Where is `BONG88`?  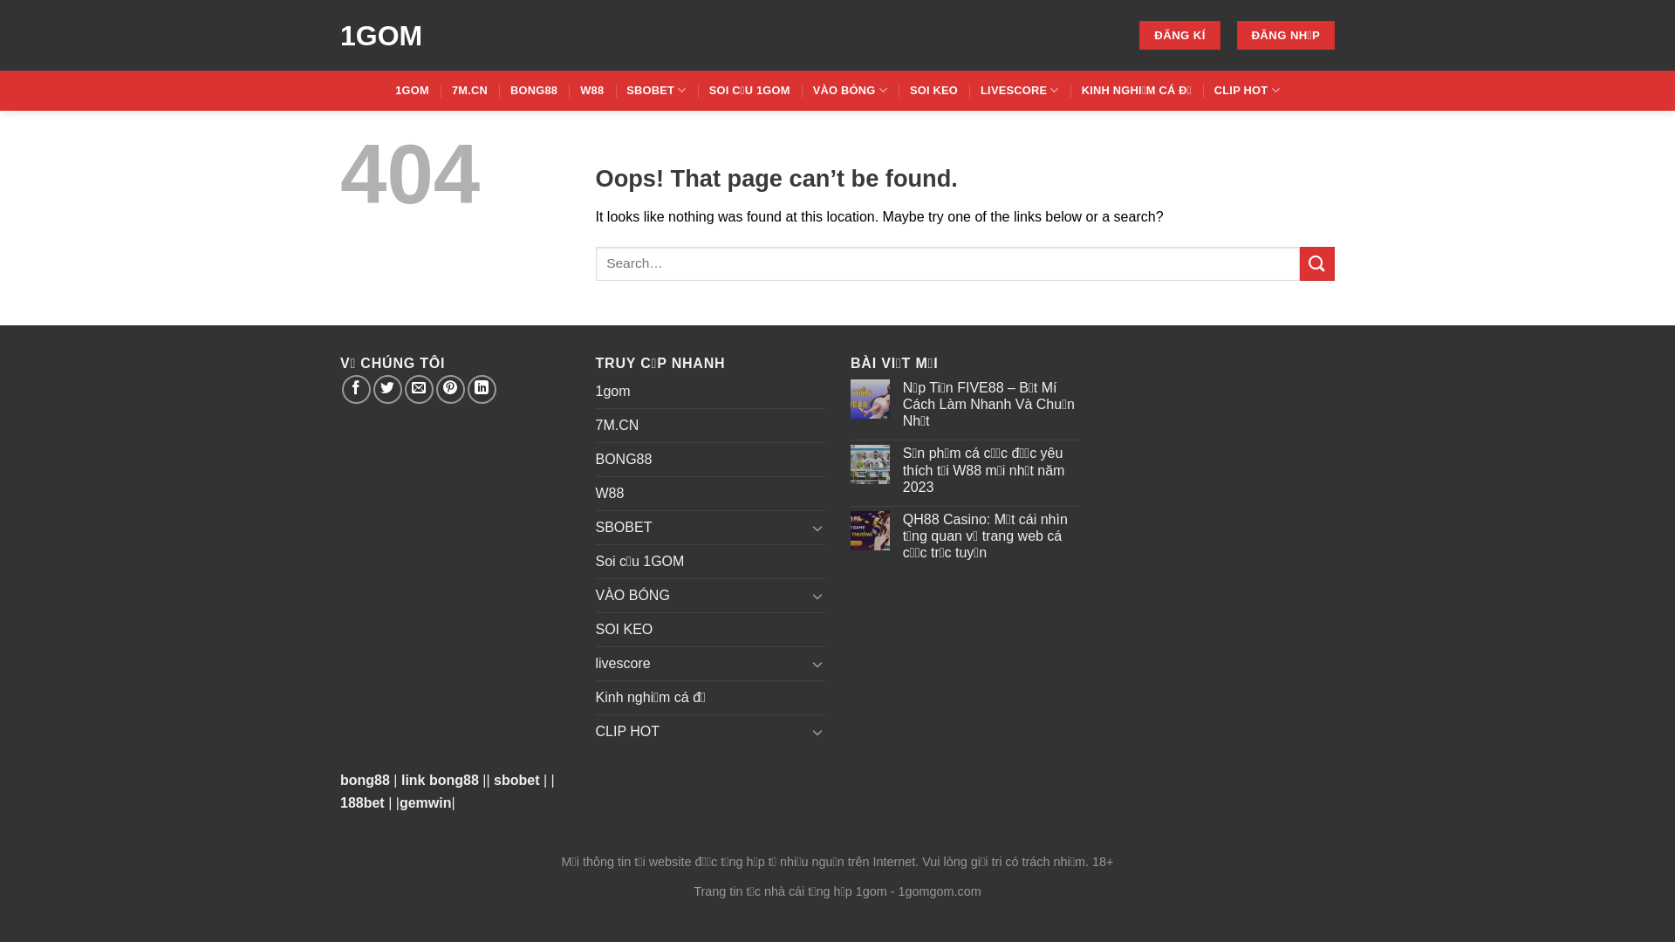 BONG88 is located at coordinates (534, 91).